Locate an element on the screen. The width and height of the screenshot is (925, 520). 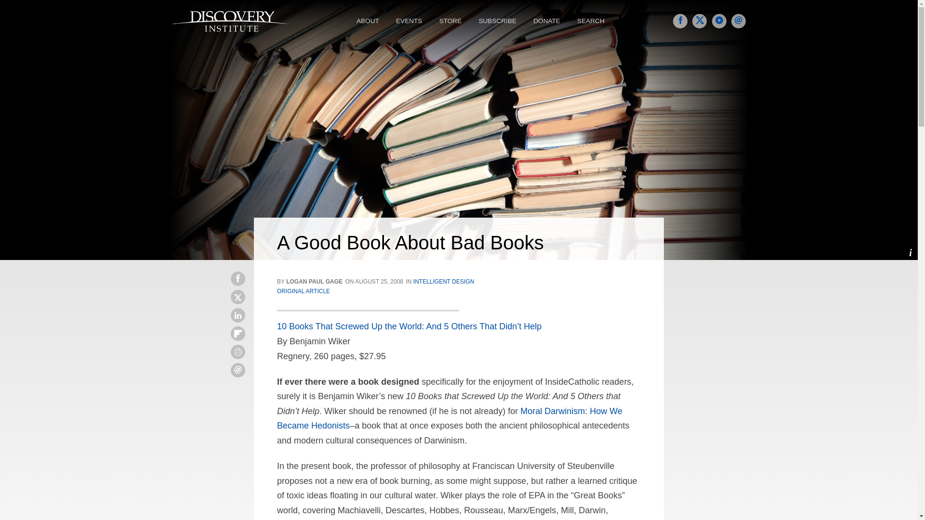
ORIGINAL ARTICLE is located at coordinates (304, 291).